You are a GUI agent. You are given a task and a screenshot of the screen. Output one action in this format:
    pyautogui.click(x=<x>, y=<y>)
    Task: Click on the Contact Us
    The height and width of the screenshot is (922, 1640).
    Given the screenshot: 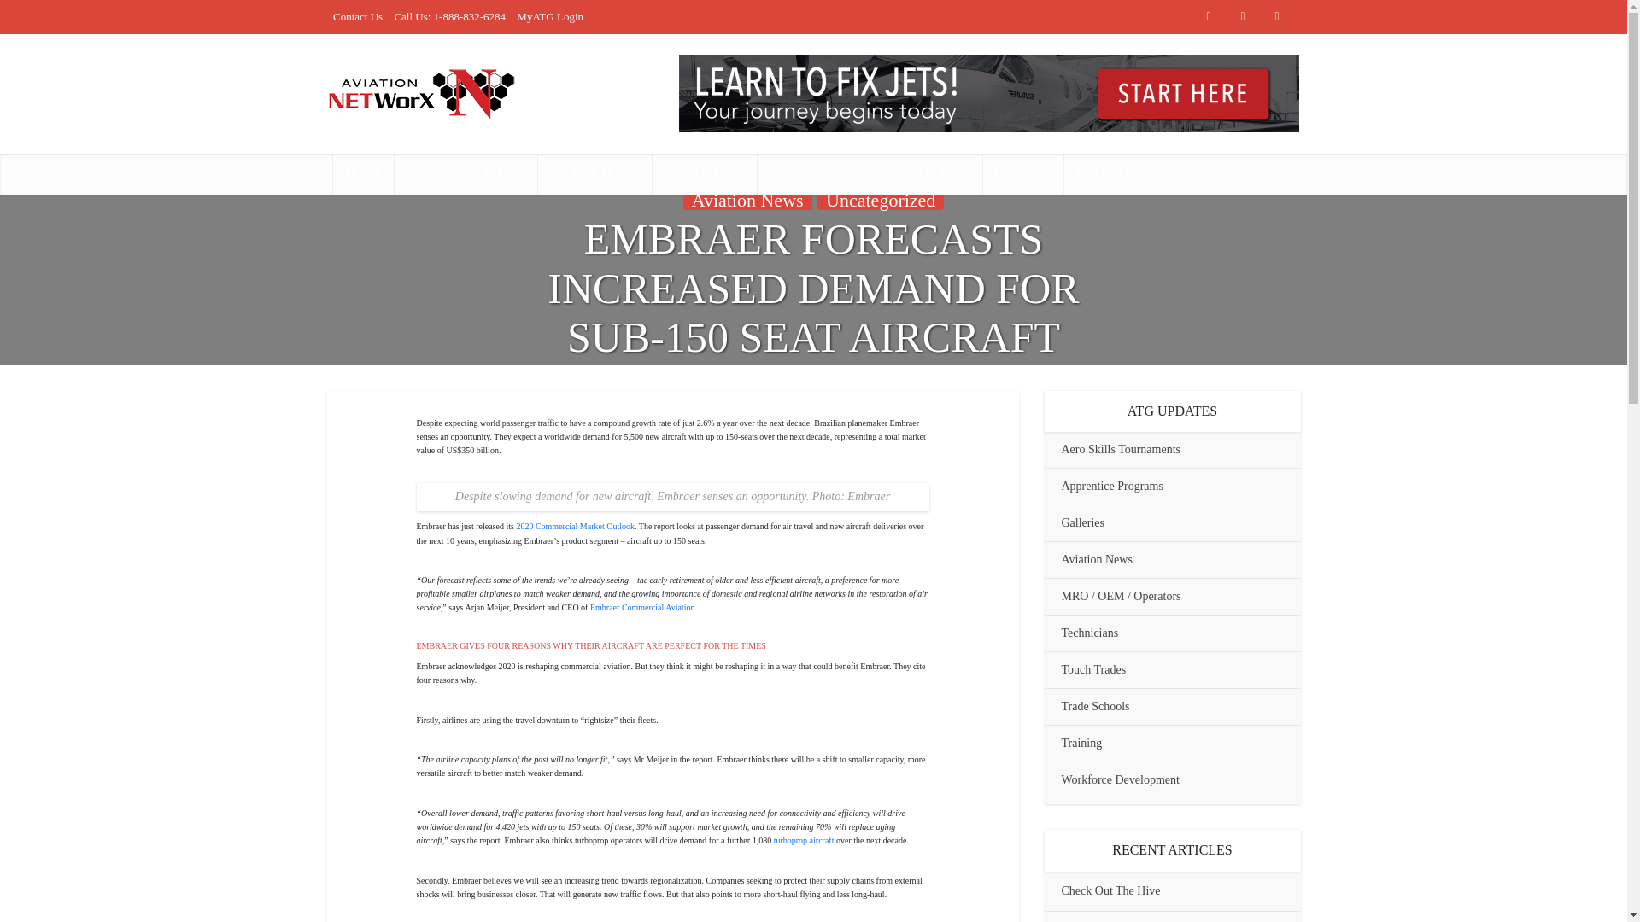 What is the action you would take?
    pyautogui.click(x=357, y=16)
    